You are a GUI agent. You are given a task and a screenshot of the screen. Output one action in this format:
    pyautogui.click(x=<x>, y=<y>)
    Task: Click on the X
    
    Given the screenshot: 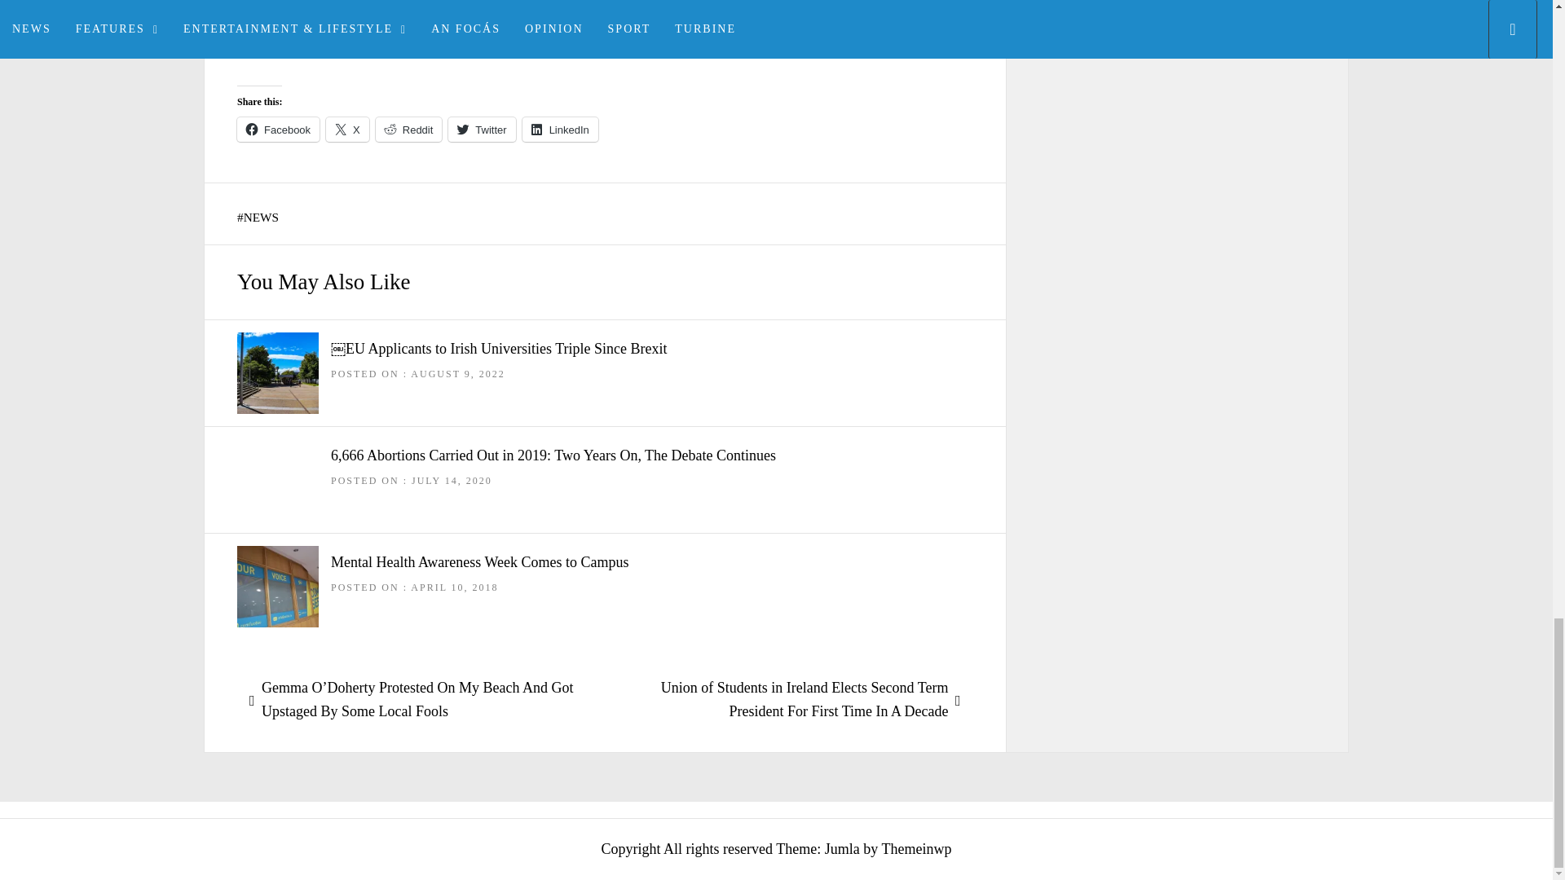 What is the action you would take?
    pyautogui.click(x=347, y=129)
    